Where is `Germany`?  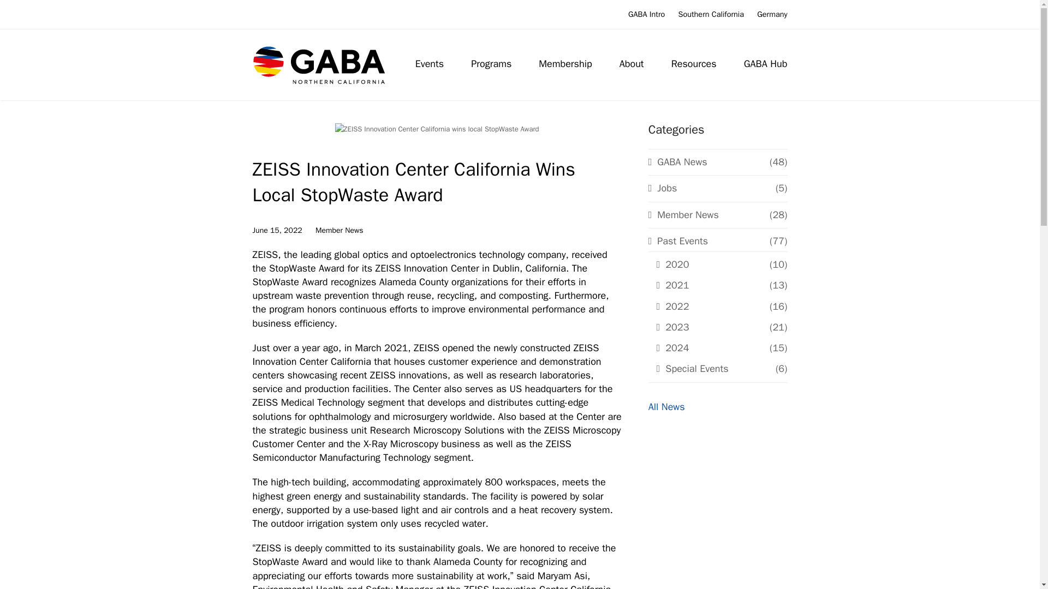 Germany is located at coordinates (772, 14).